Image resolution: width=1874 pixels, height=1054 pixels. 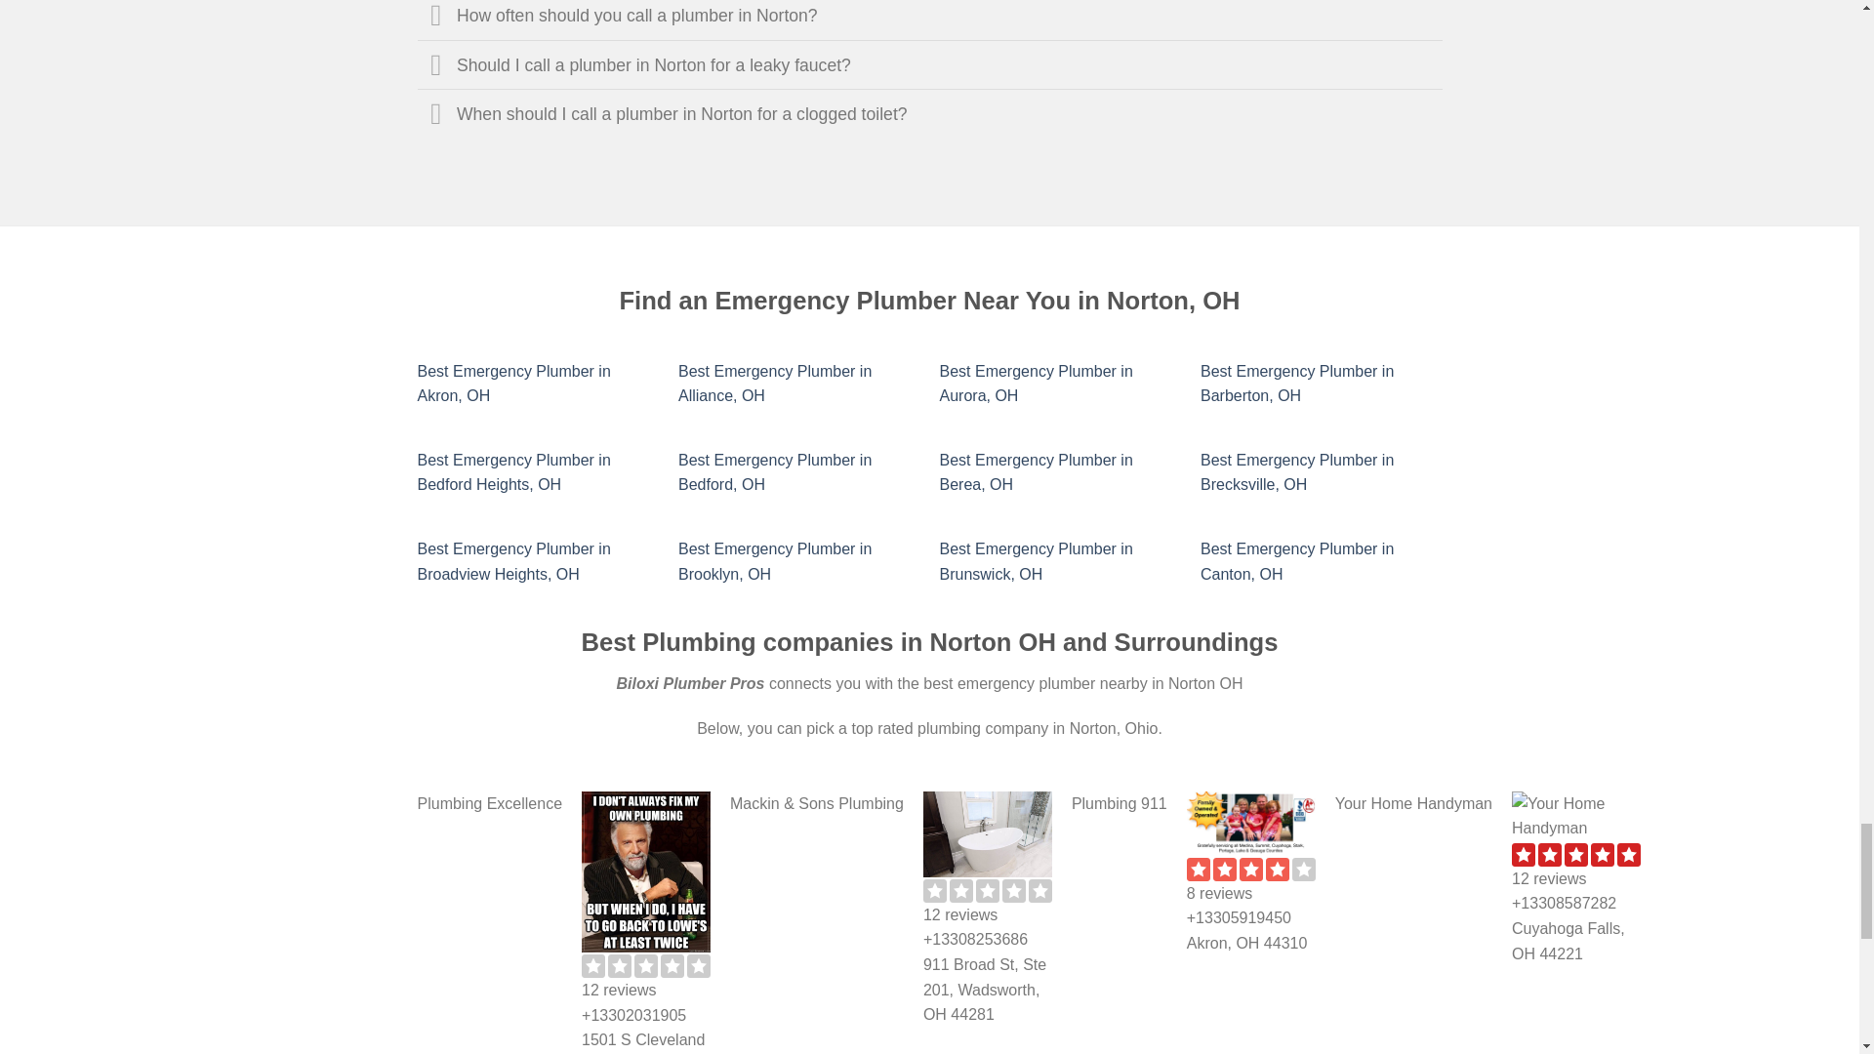 What do you see at coordinates (1297, 383) in the screenshot?
I see `Best Emergency Plumber in Barberton, OH` at bounding box center [1297, 383].